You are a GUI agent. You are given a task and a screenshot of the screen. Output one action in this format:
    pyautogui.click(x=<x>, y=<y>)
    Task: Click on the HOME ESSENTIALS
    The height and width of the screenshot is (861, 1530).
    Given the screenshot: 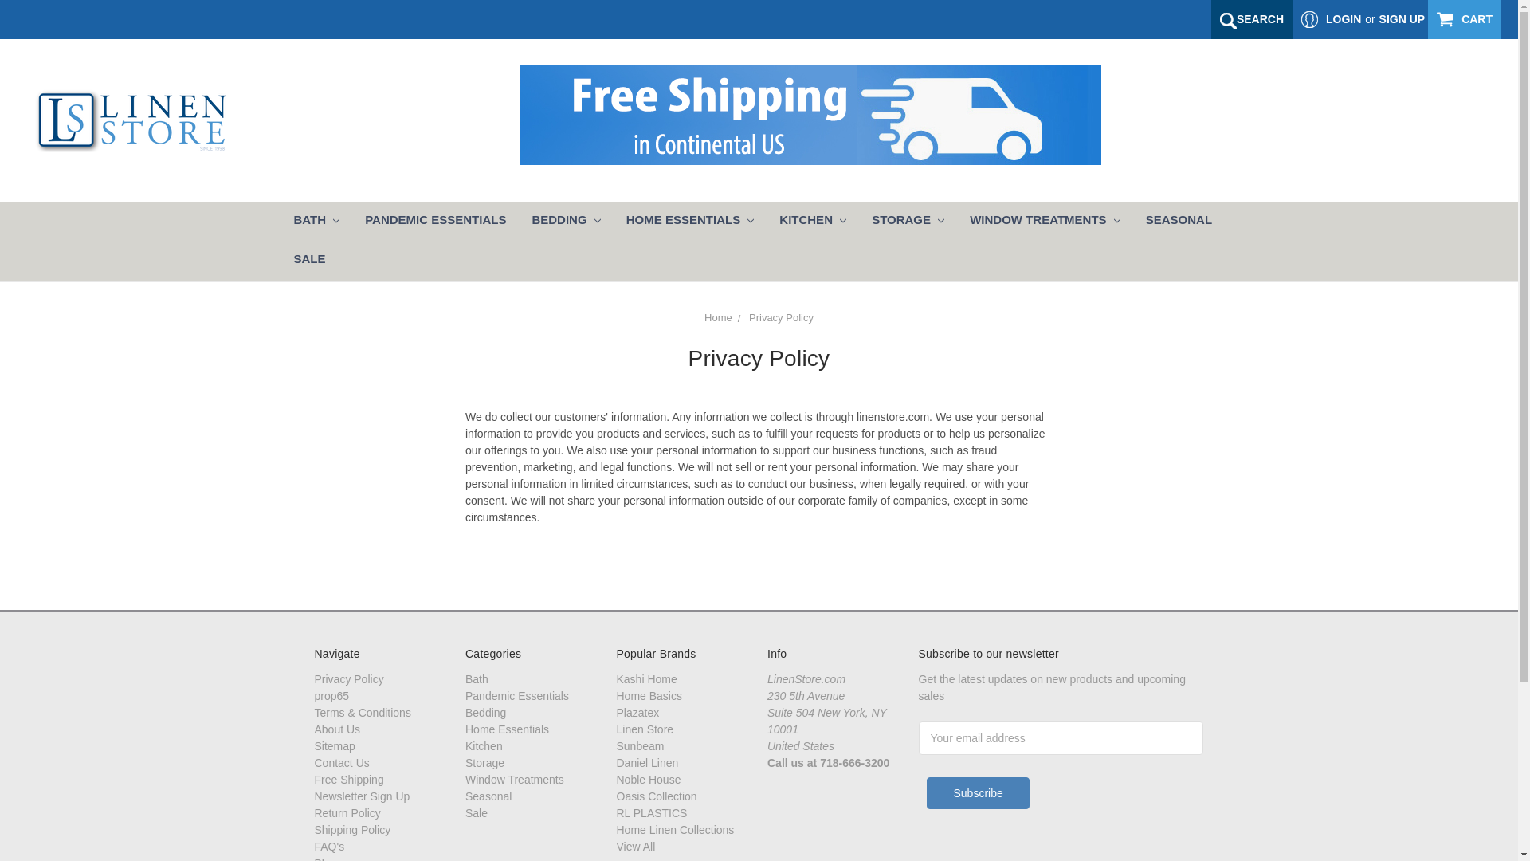 What is the action you would take?
    pyautogui.click(x=690, y=222)
    